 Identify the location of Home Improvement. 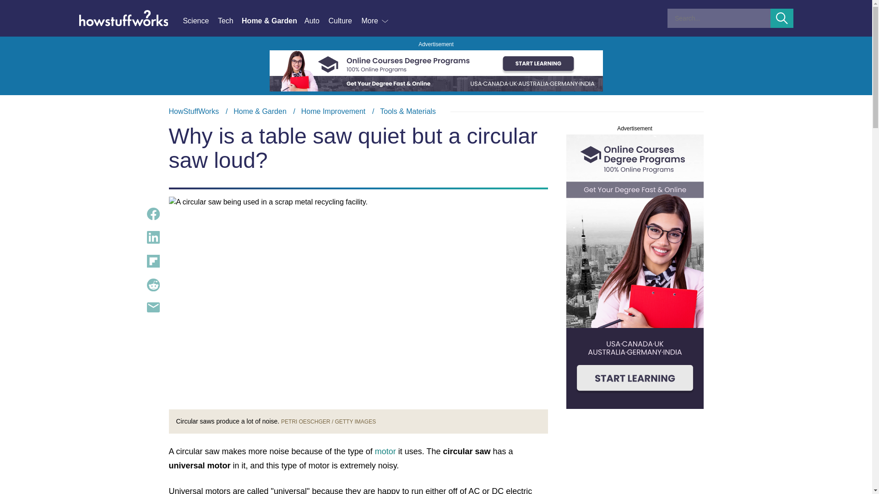
(333, 111).